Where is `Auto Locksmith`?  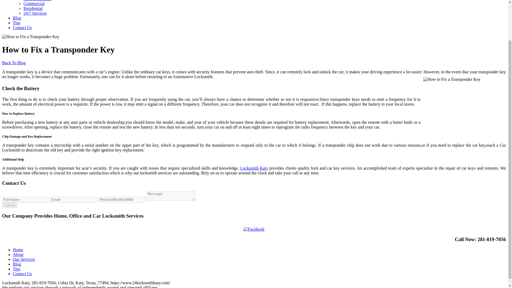
Auto Locksmith is located at coordinates (37, 1).